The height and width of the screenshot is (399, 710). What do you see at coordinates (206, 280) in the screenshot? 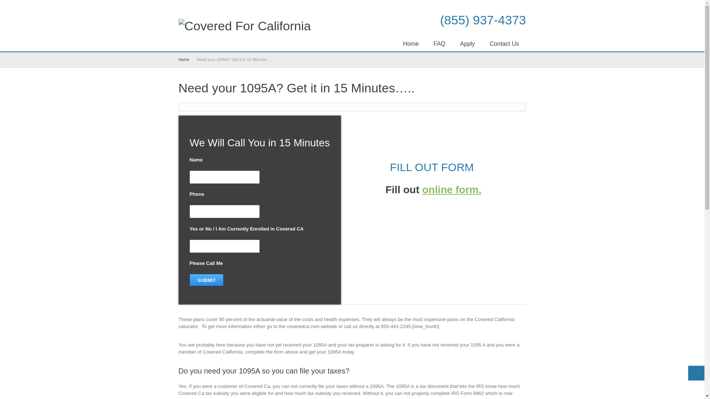
I see `SUBMIT` at bounding box center [206, 280].